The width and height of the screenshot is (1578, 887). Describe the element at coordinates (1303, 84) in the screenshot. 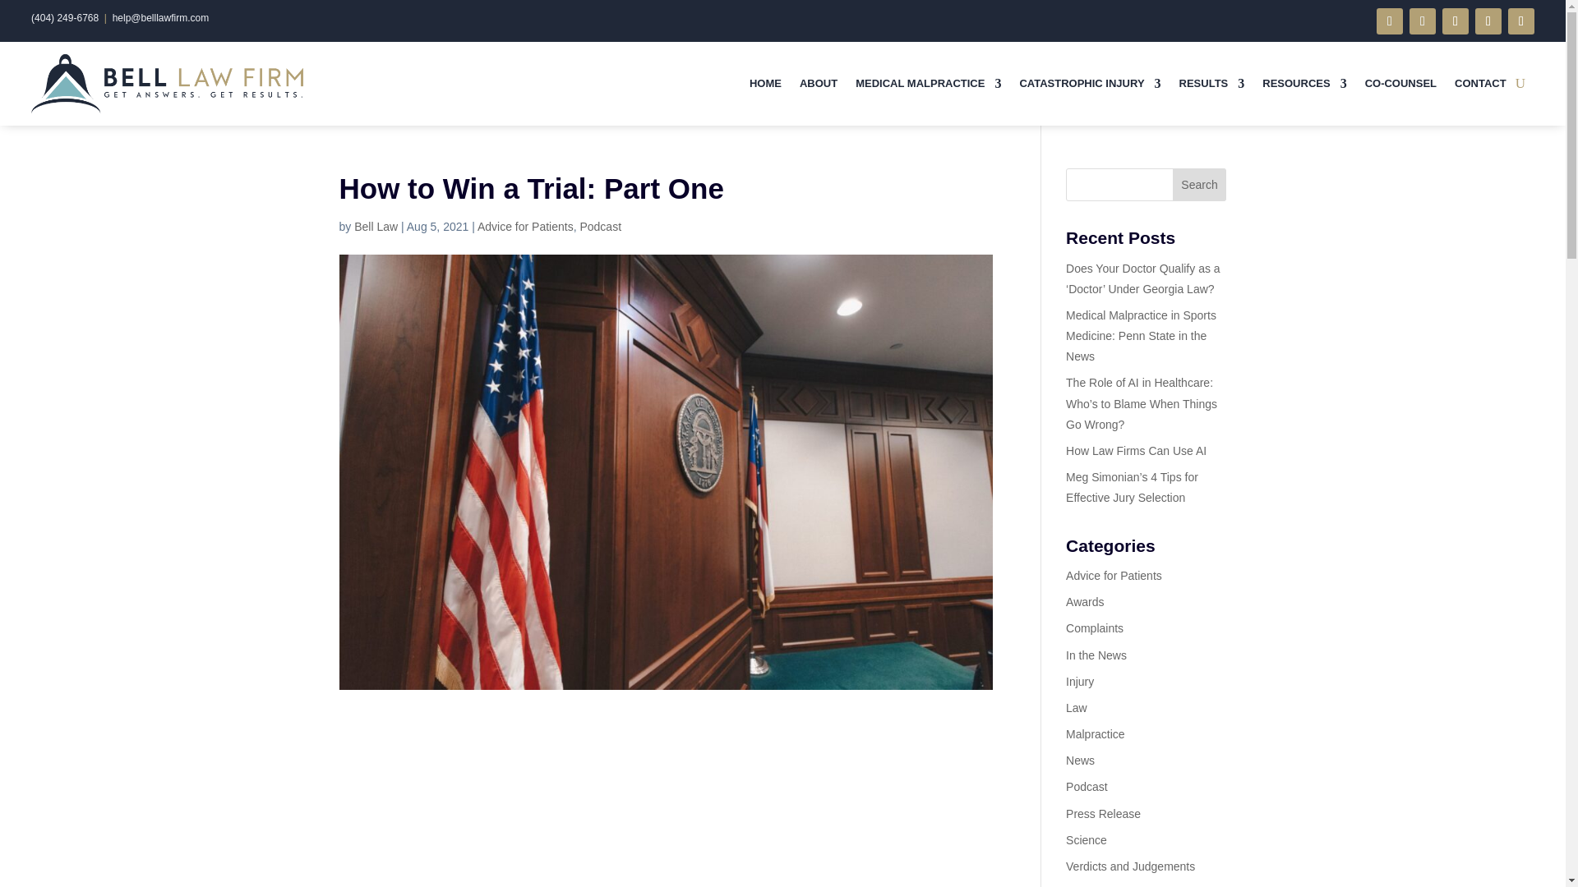

I see `RESOURCES` at that location.